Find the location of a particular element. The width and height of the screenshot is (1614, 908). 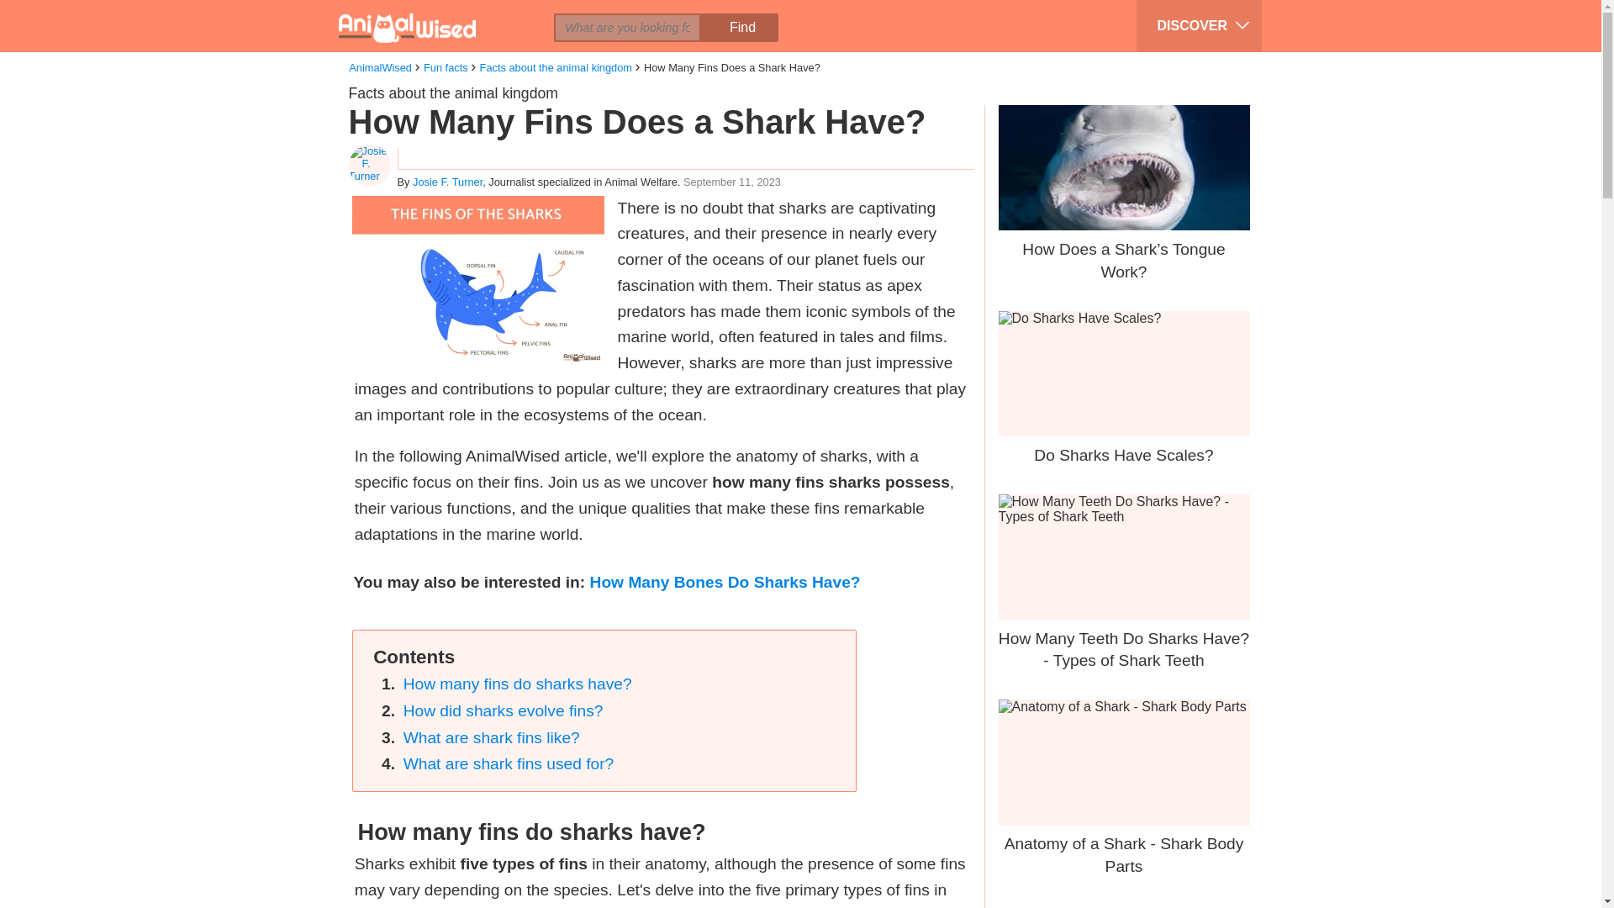

Find is located at coordinates (741, 27).